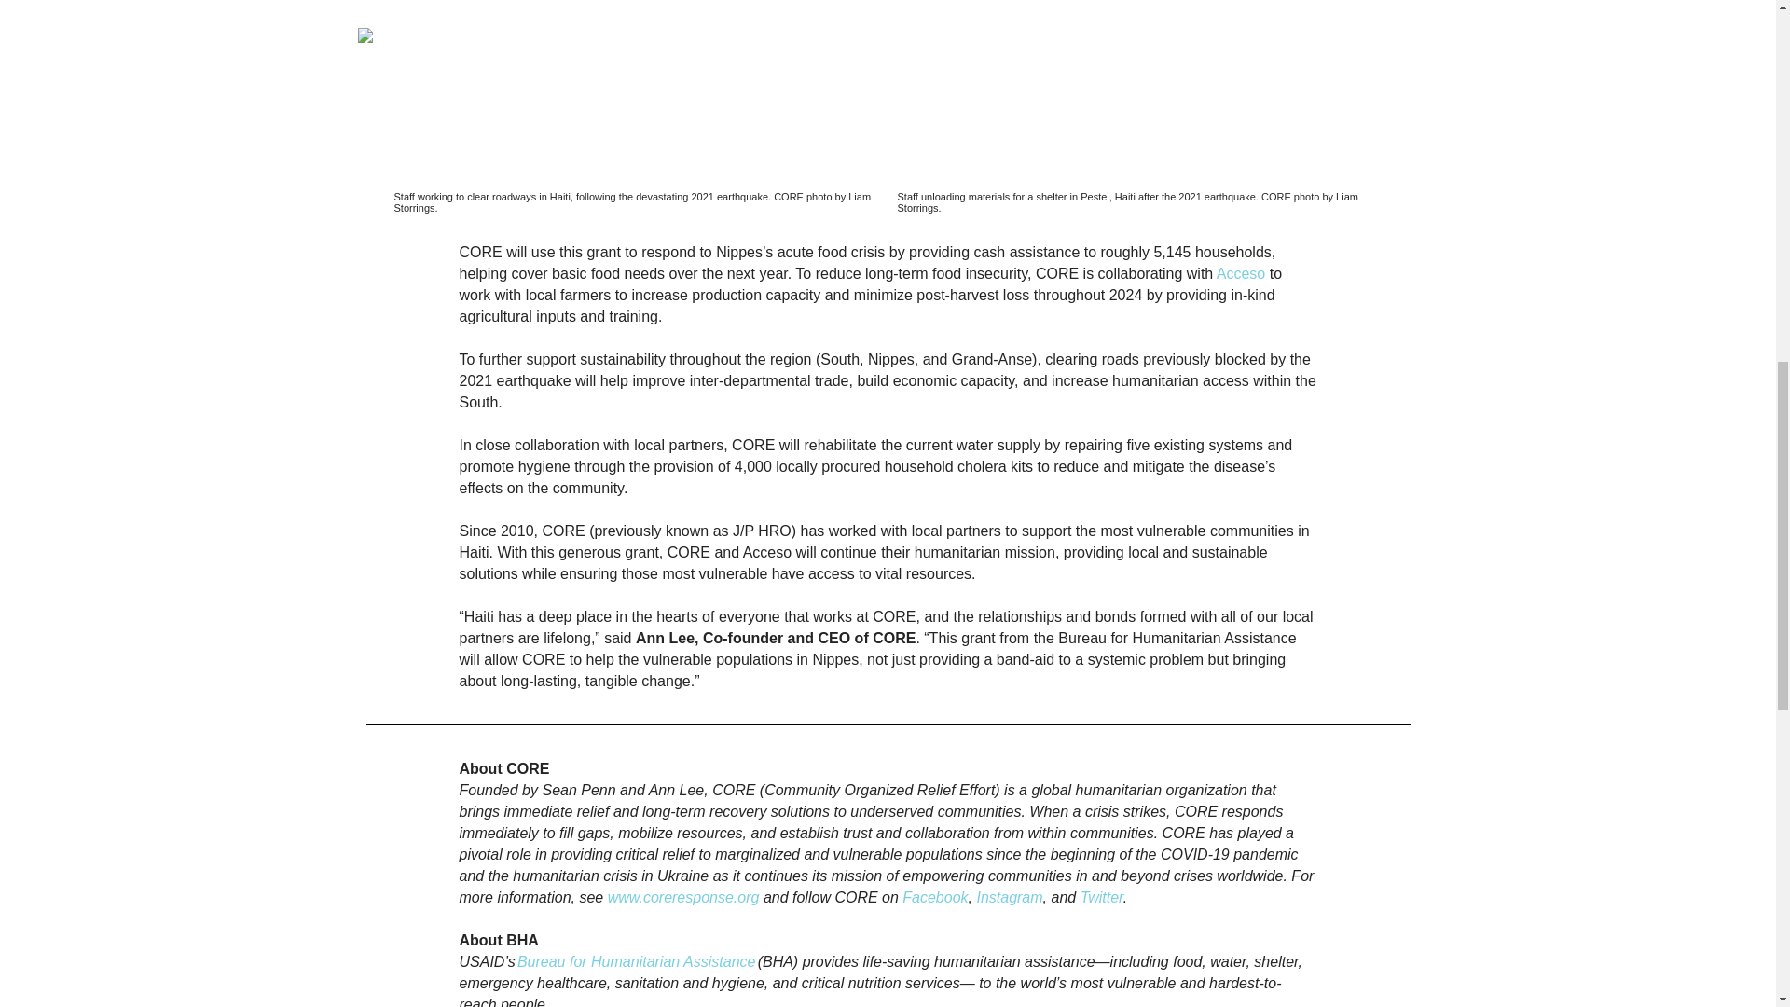 This screenshot has height=1007, width=1790. Describe the element at coordinates (1241, 274) in the screenshot. I see `Acceso` at that location.